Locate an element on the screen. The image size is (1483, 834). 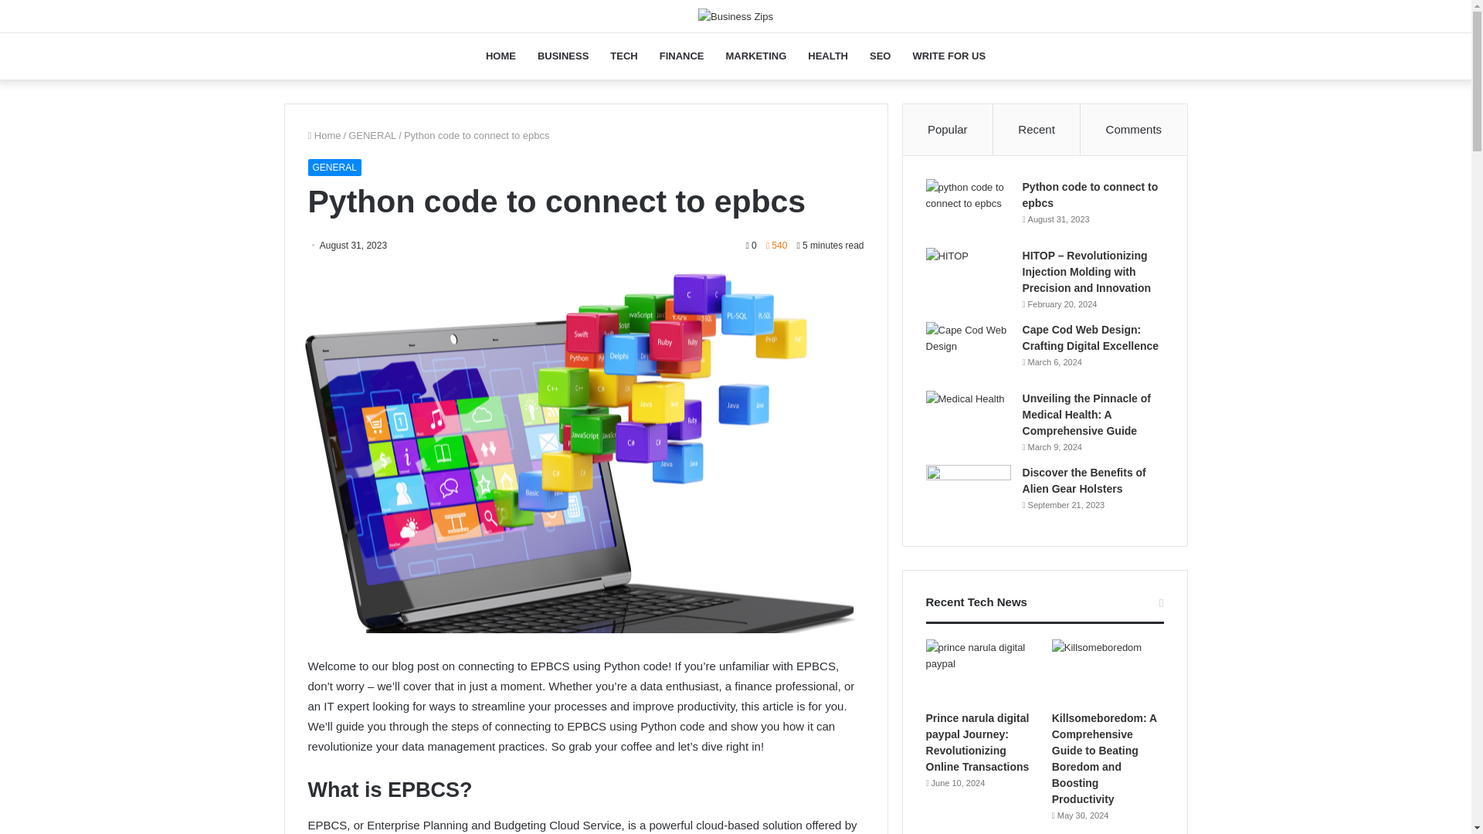
MARKETING is located at coordinates (755, 56).